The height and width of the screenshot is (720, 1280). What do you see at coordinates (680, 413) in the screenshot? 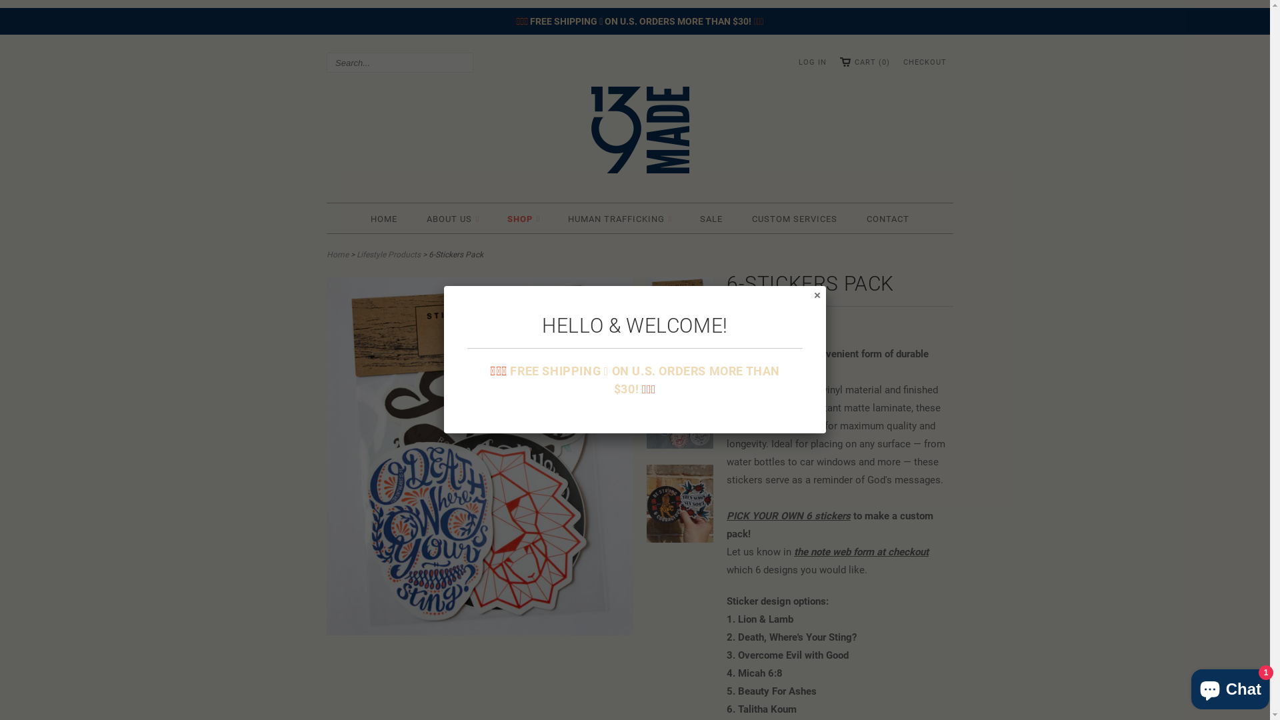
I see `6-Stickers Pack` at bounding box center [680, 413].